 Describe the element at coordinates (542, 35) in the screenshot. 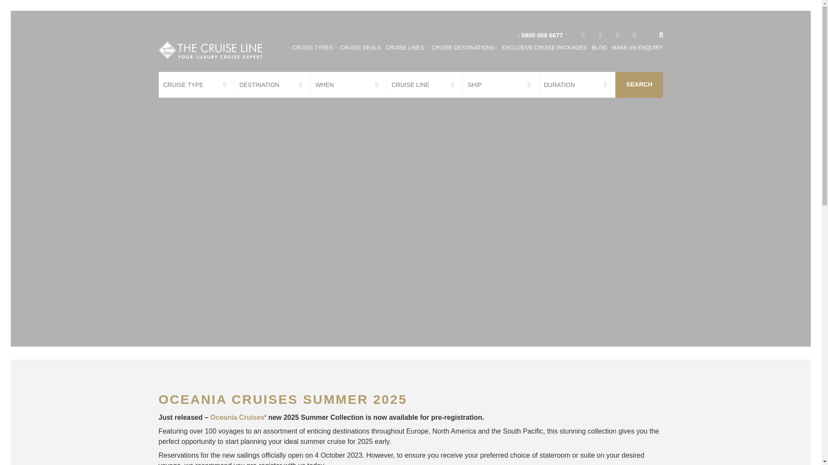

I see `0800 008 6677` at that location.